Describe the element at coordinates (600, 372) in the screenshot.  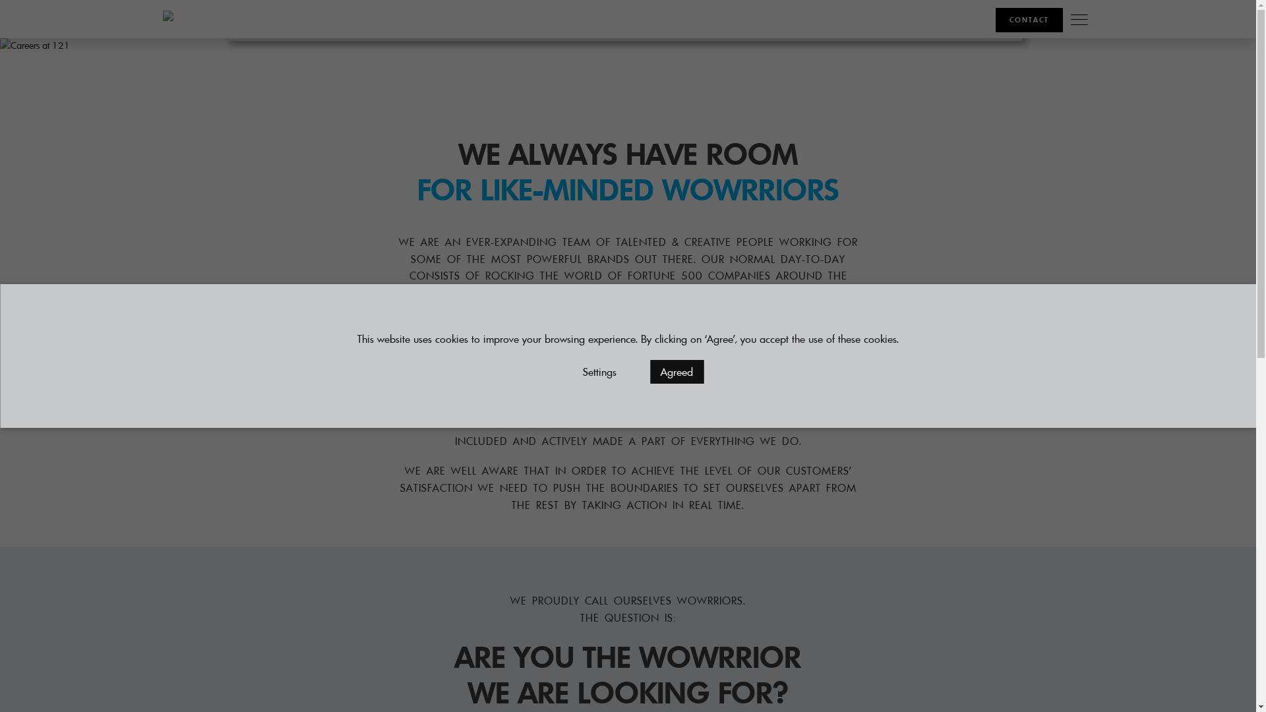
I see `Settings` at that location.